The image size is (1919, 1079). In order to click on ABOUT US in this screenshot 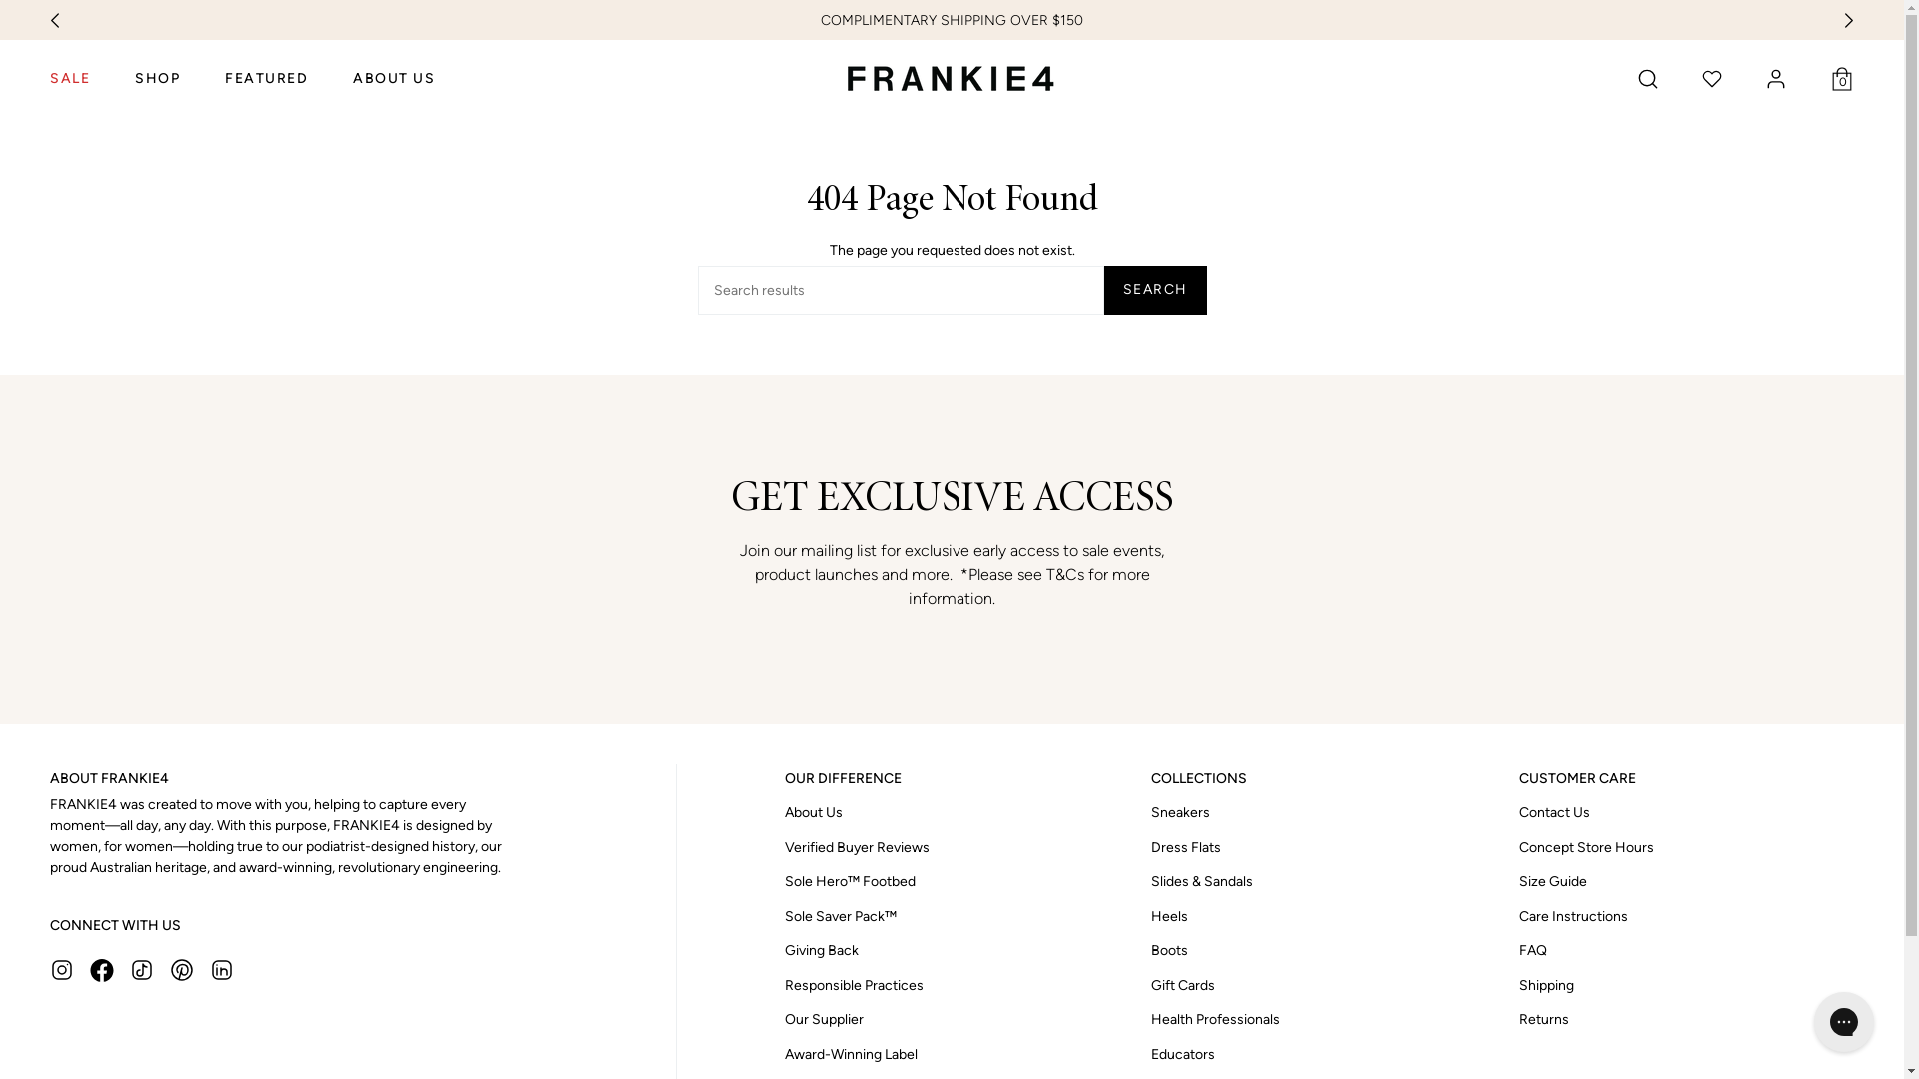, I will do `click(394, 80)`.